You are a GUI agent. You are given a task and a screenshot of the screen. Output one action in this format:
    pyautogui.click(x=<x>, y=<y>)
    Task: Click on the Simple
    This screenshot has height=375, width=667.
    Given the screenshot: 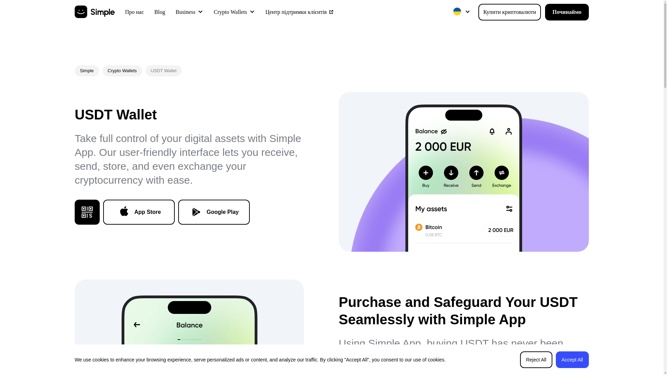 What is the action you would take?
    pyautogui.click(x=87, y=71)
    